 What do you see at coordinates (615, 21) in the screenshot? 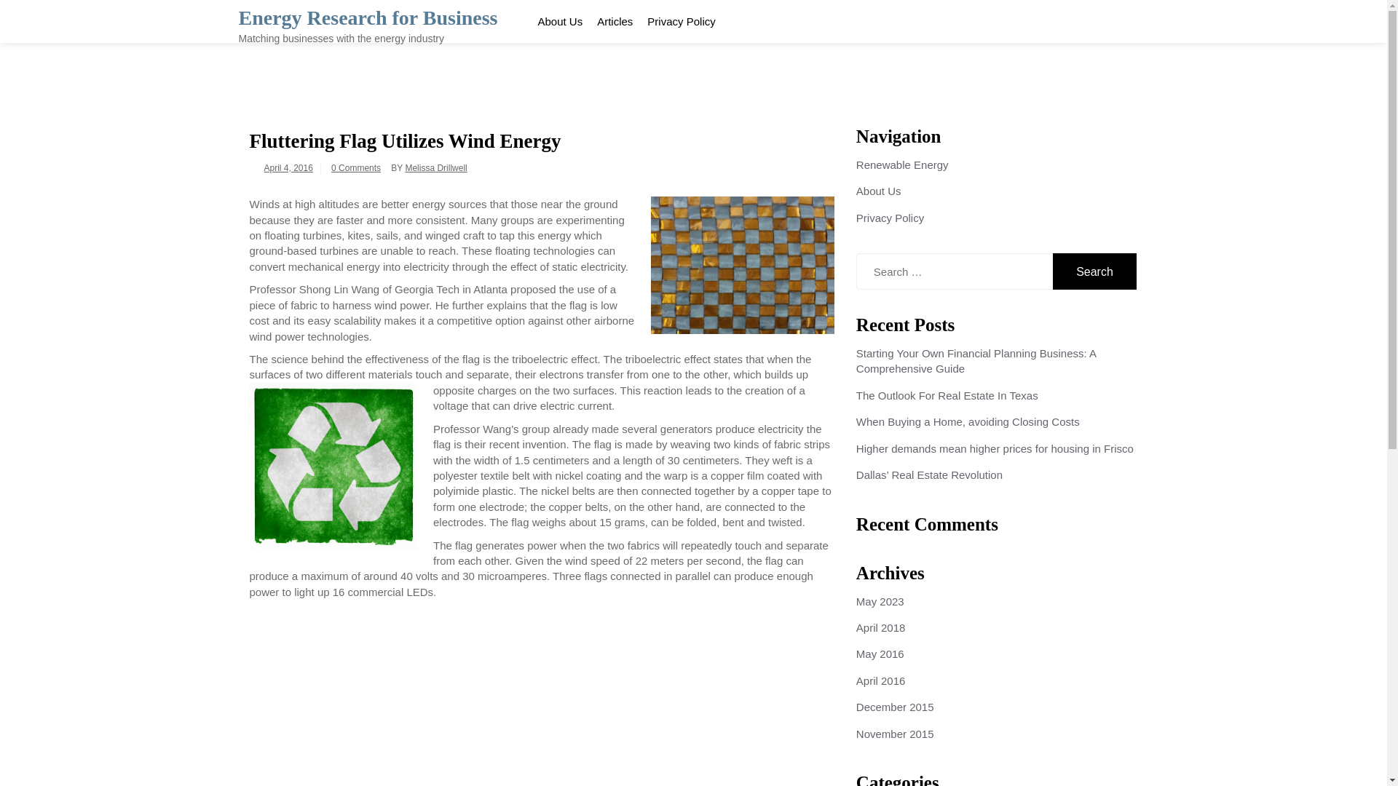
I see `Articles` at bounding box center [615, 21].